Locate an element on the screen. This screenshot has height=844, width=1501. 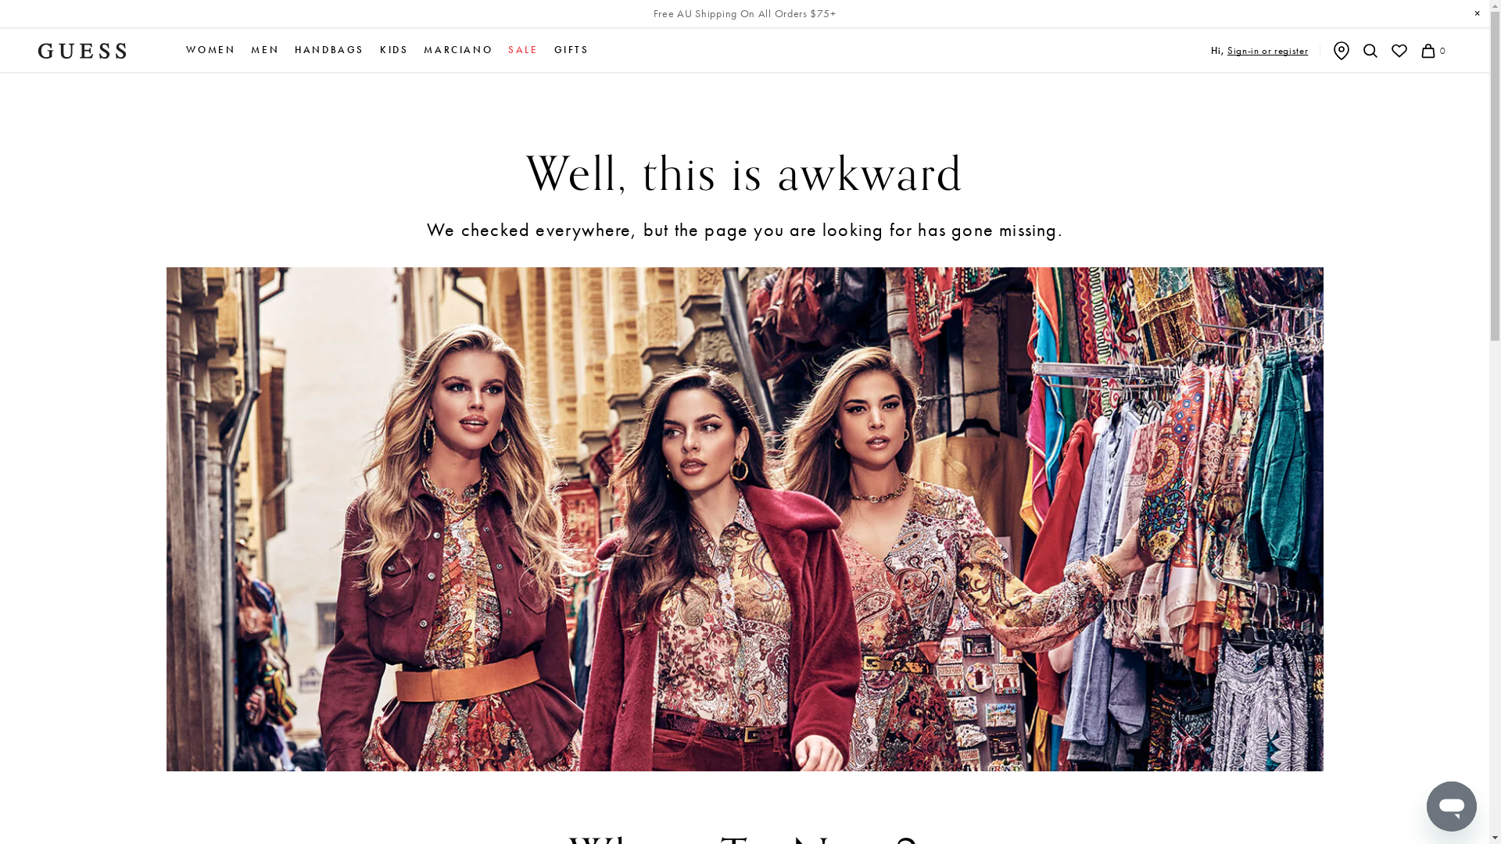
Button to launch messaging window is located at coordinates (1452, 806).